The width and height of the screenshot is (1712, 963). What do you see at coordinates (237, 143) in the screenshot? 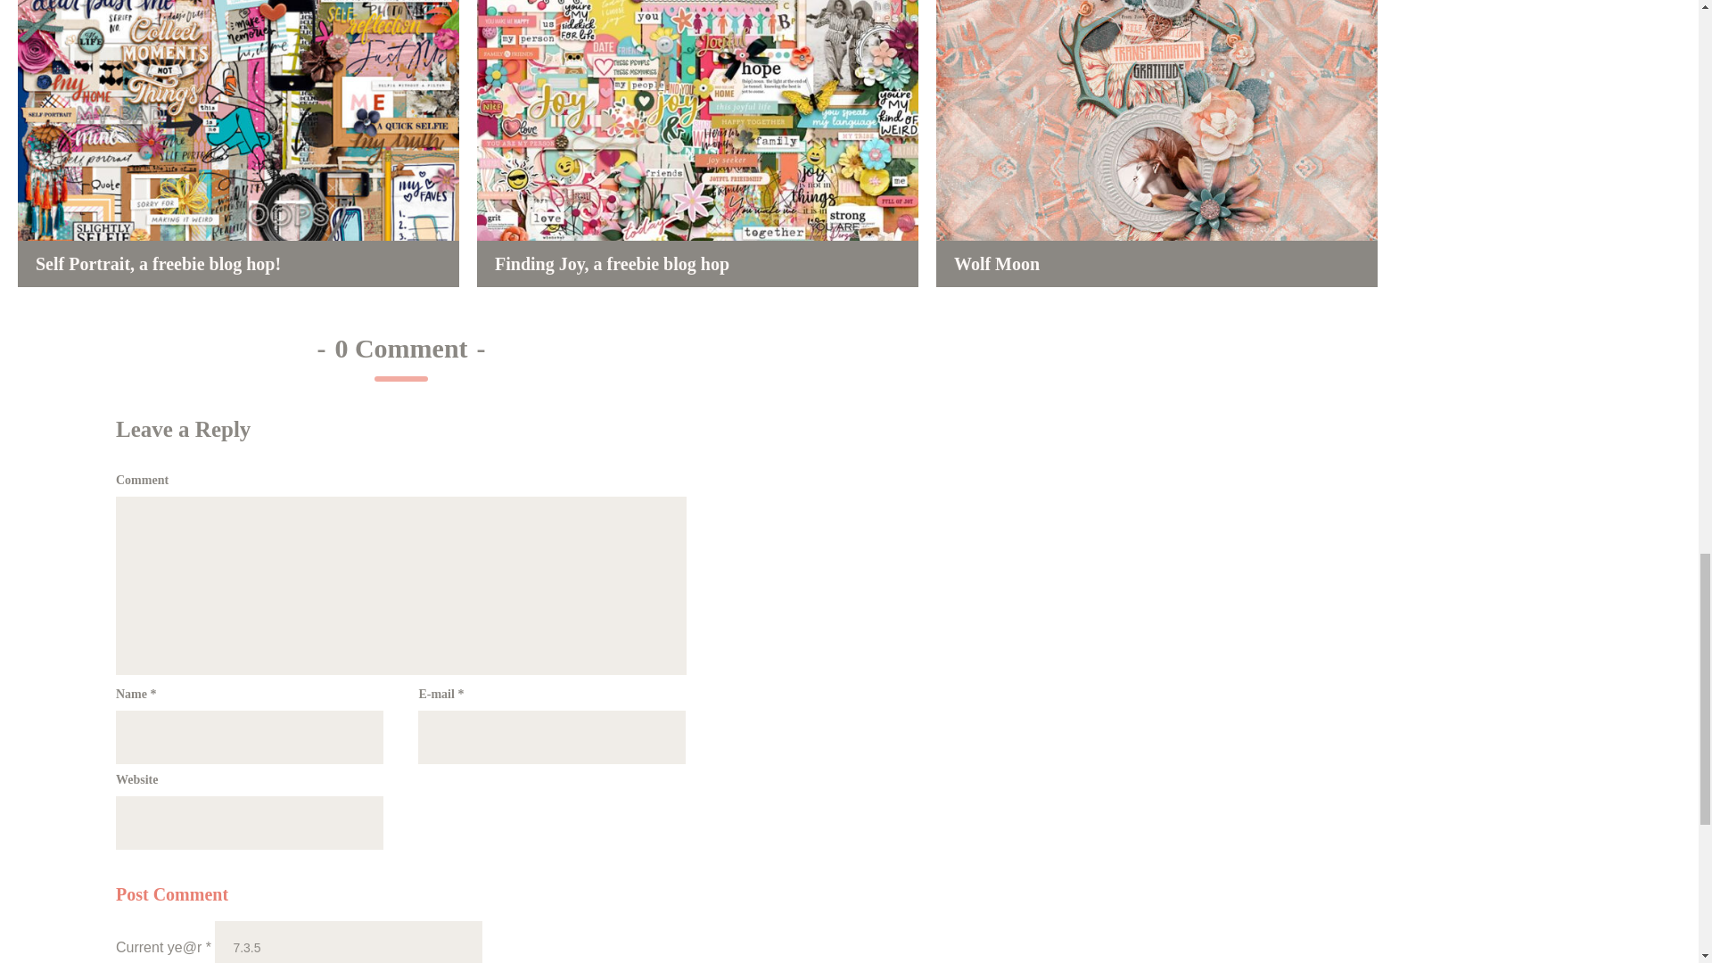
I see `Self Portrait, a freebie blog hop!` at bounding box center [237, 143].